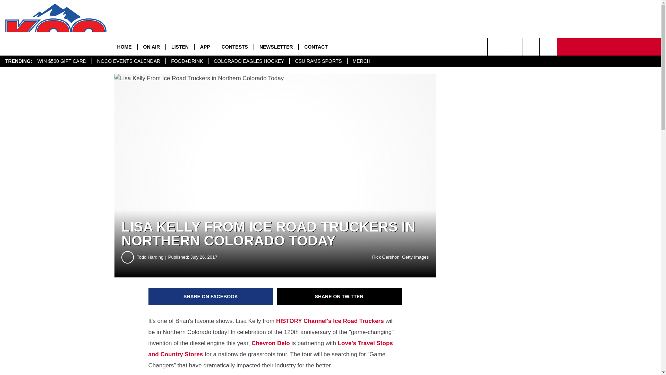 Image resolution: width=666 pixels, height=375 pixels. Describe the element at coordinates (211, 297) in the screenshot. I see `Share on Facebook` at that location.